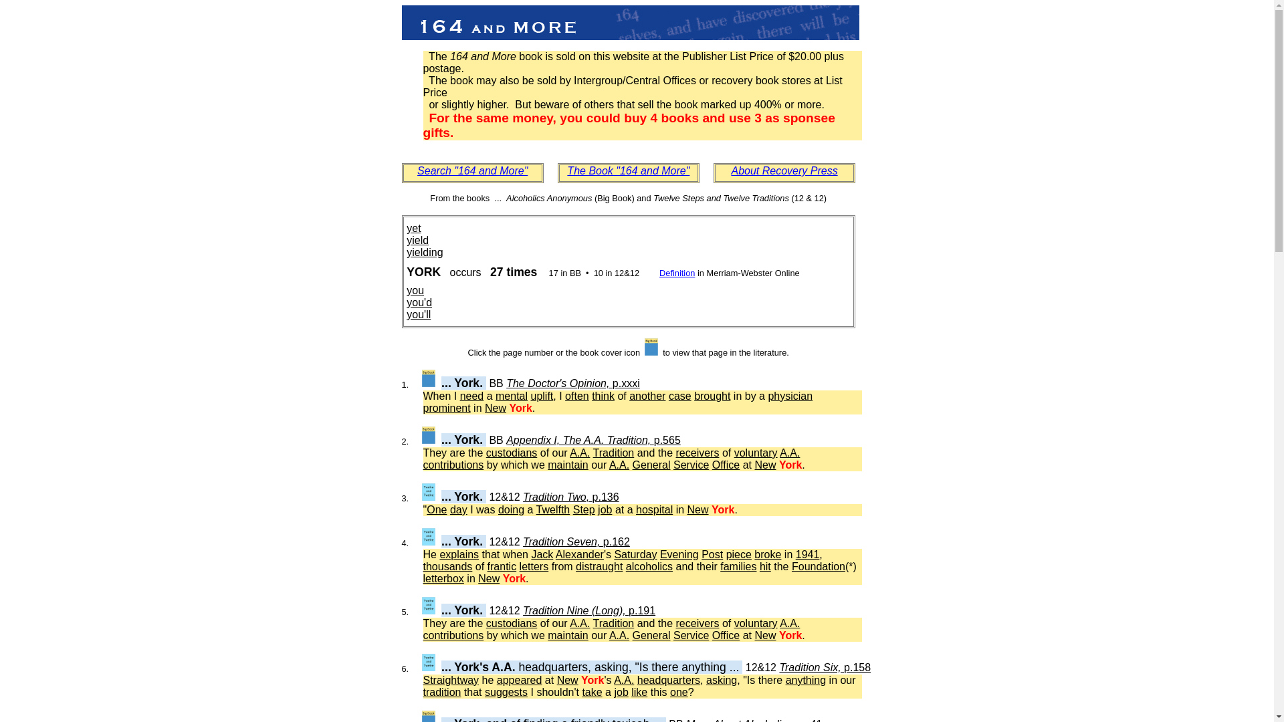 This screenshot has width=1284, height=722. I want to click on mental, so click(512, 396).